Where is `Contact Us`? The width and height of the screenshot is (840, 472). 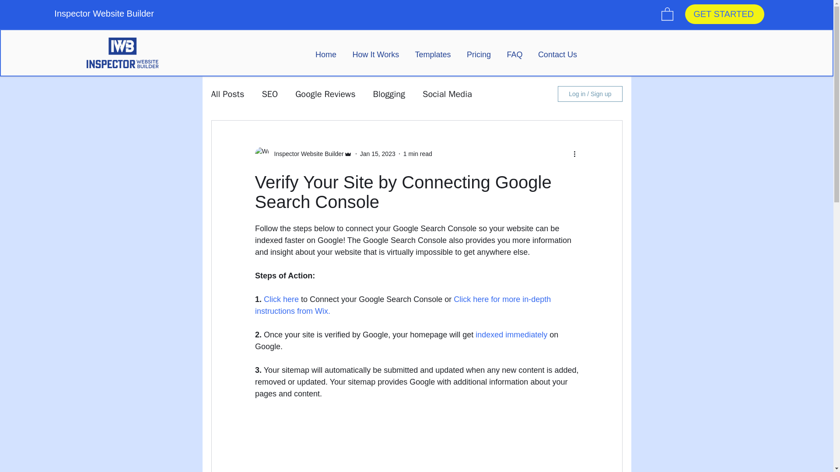 Contact Us is located at coordinates (557, 55).